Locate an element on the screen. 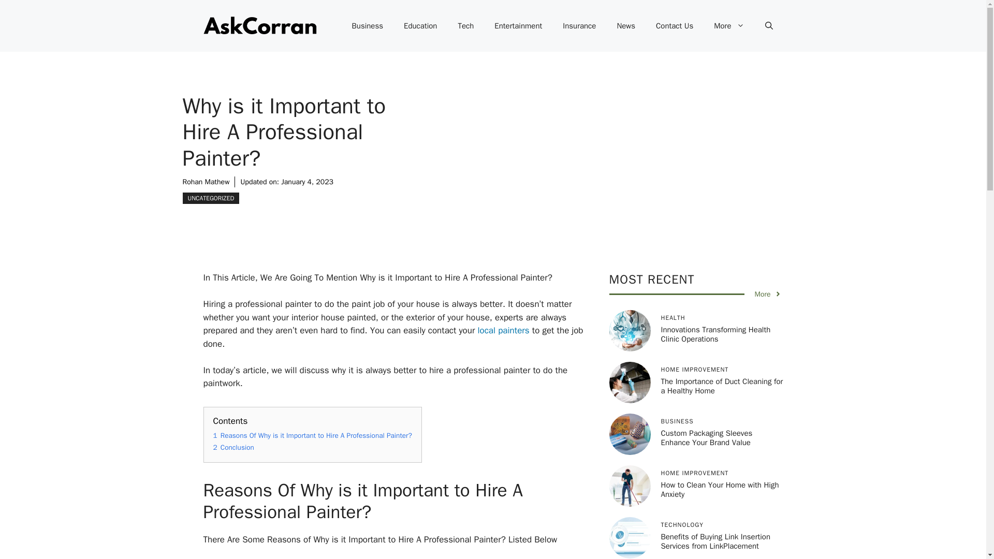 Image resolution: width=994 pixels, height=559 pixels. Insurance is located at coordinates (579, 26).